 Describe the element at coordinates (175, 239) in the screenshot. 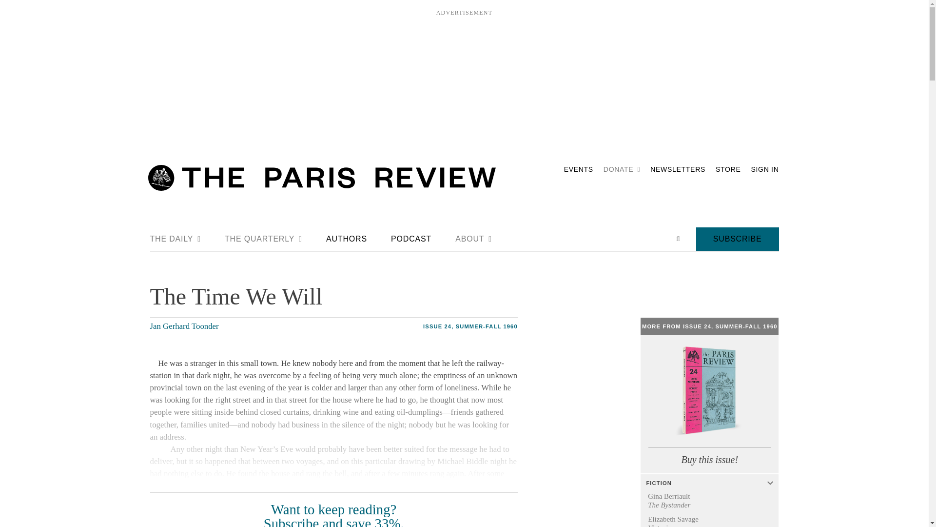

I see `THE DAILY` at that location.